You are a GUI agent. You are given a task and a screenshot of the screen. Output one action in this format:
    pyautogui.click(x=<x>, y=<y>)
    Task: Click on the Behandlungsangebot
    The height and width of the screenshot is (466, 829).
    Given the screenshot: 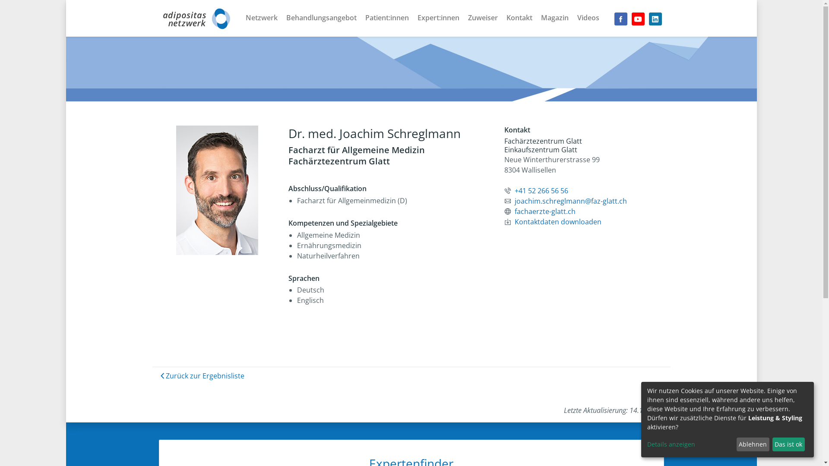 What is the action you would take?
    pyautogui.click(x=321, y=17)
    